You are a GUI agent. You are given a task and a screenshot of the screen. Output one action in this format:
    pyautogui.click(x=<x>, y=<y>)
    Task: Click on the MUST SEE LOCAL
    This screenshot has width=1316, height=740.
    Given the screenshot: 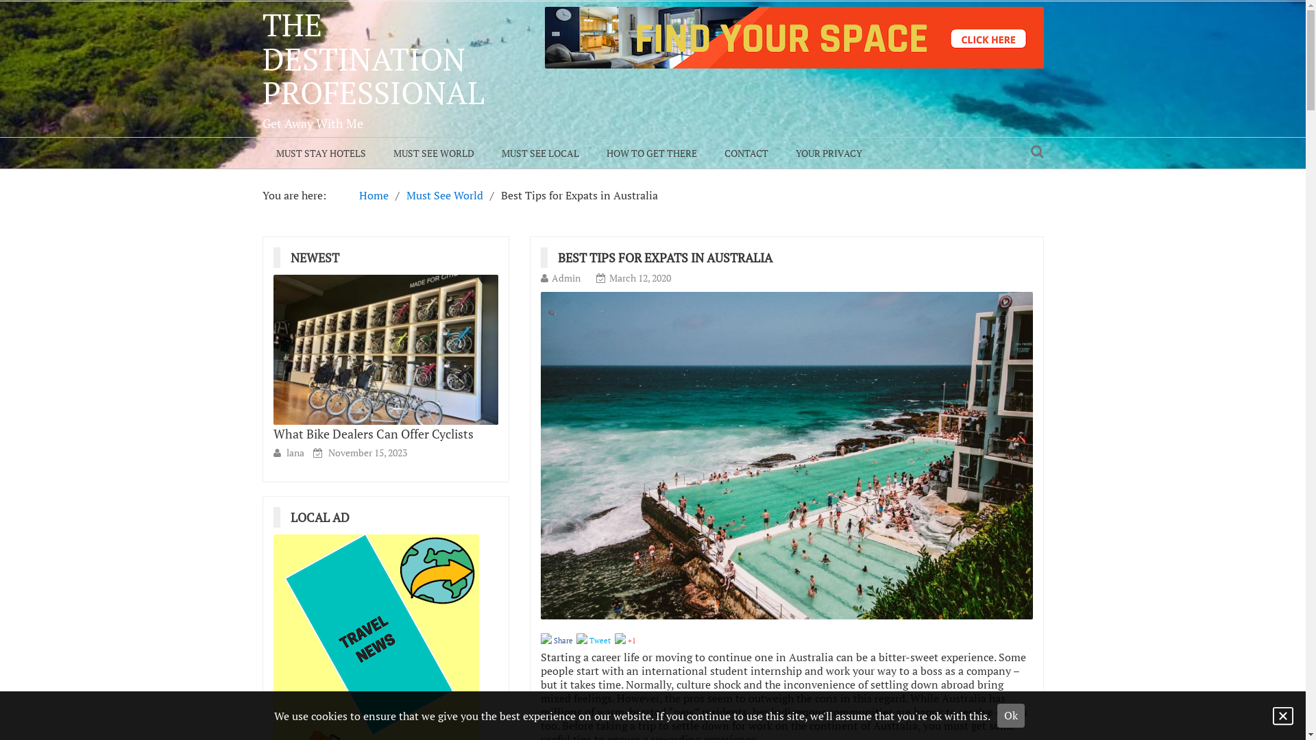 What is the action you would take?
    pyautogui.click(x=540, y=153)
    